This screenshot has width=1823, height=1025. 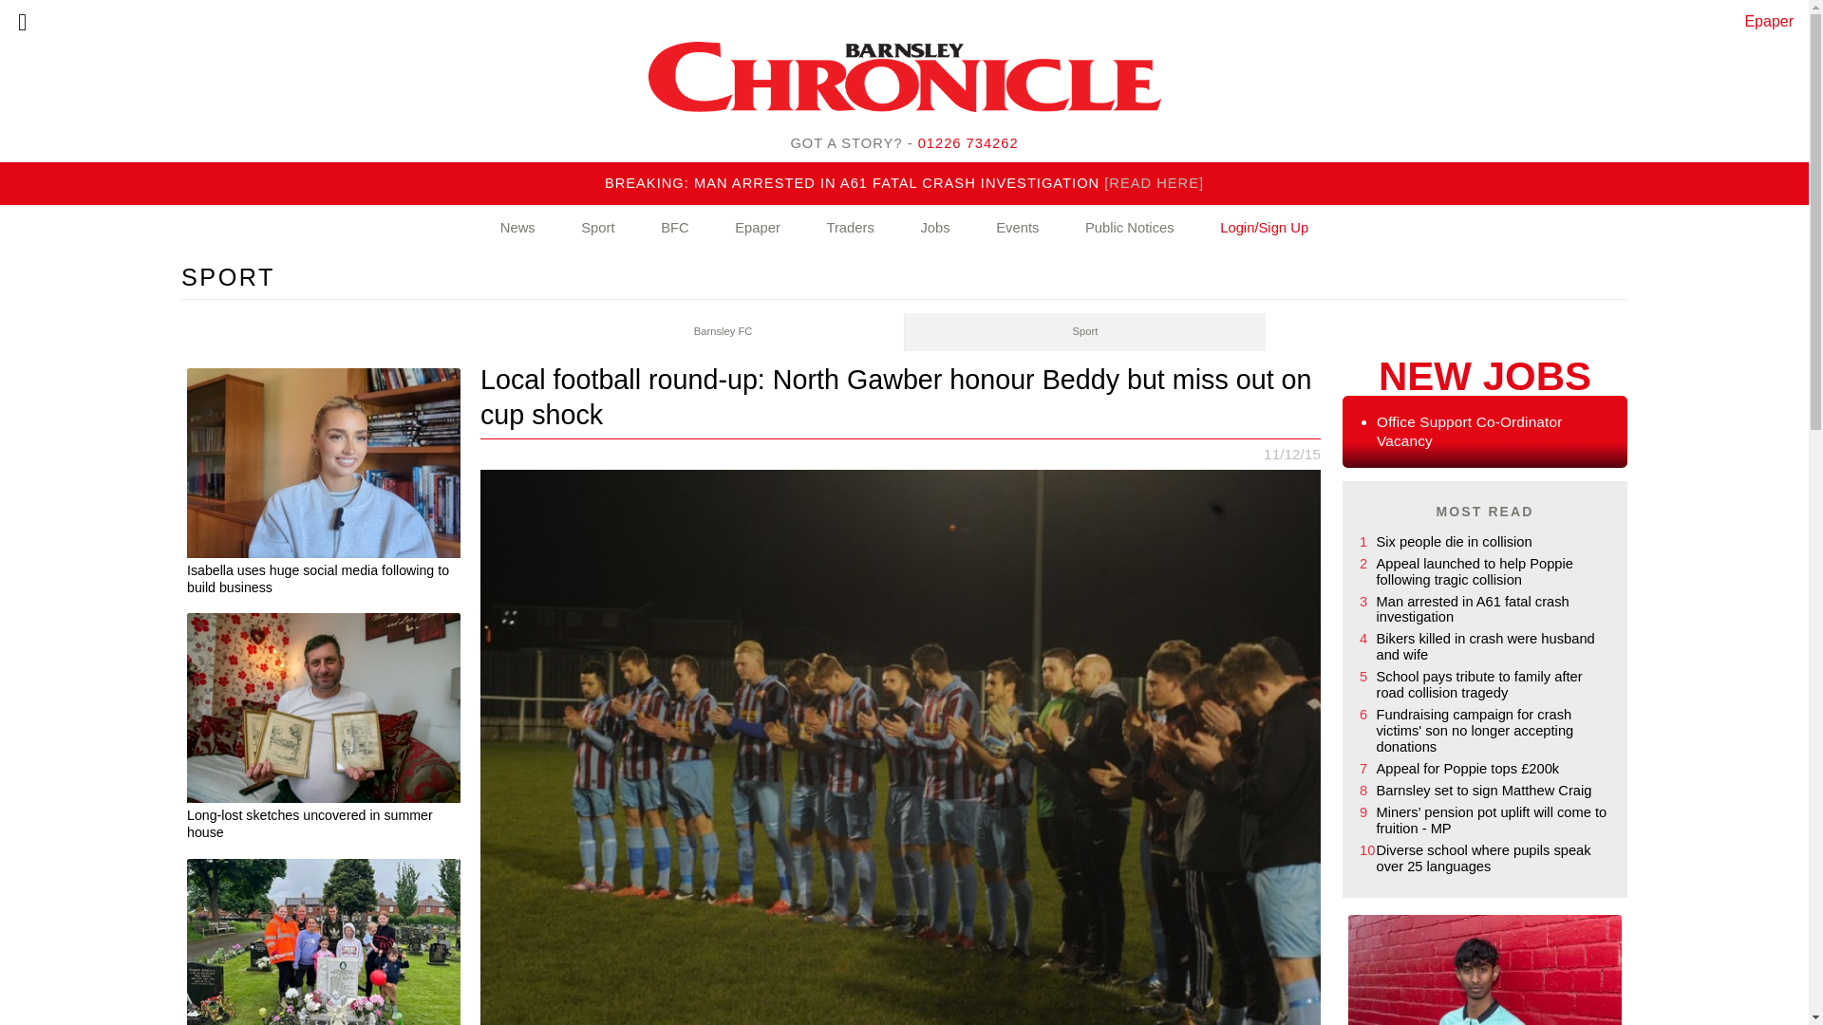 What do you see at coordinates (517, 228) in the screenshot?
I see `News` at bounding box center [517, 228].